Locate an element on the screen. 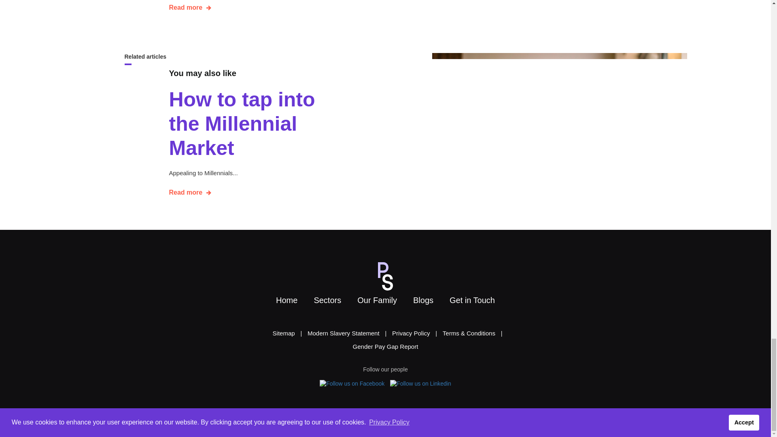 Image resolution: width=777 pixels, height=437 pixels. Sitemap is located at coordinates (284, 333).